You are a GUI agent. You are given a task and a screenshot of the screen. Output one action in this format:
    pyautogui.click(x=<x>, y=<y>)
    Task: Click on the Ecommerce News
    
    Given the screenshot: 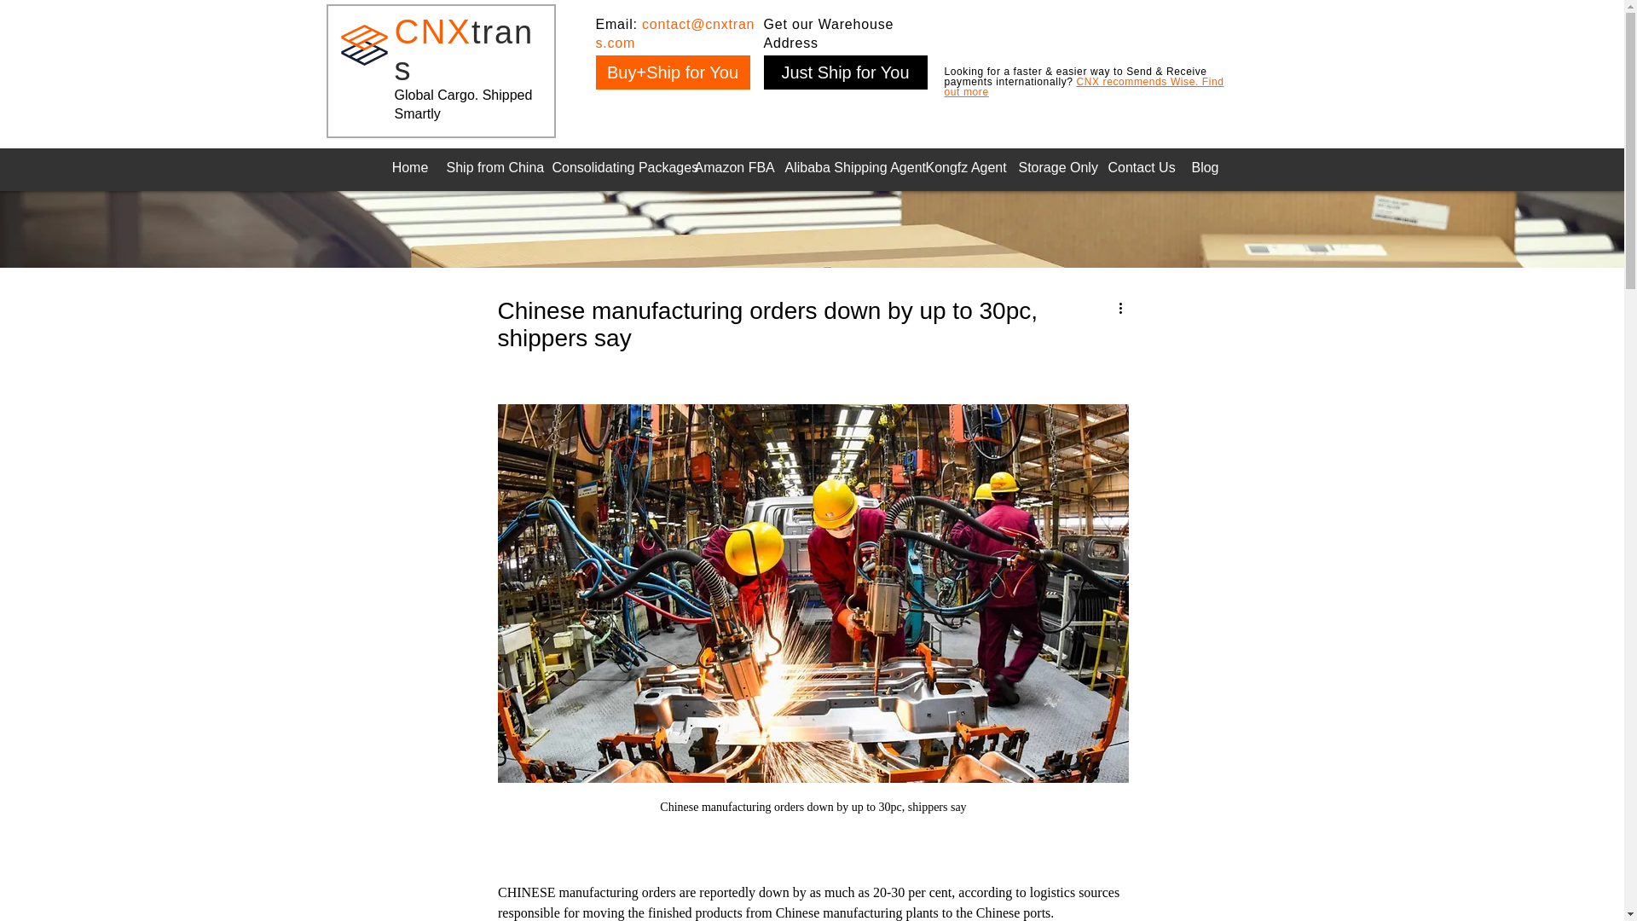 What is the action you would take?
    pyautogui.click(x=964, y=194)
    